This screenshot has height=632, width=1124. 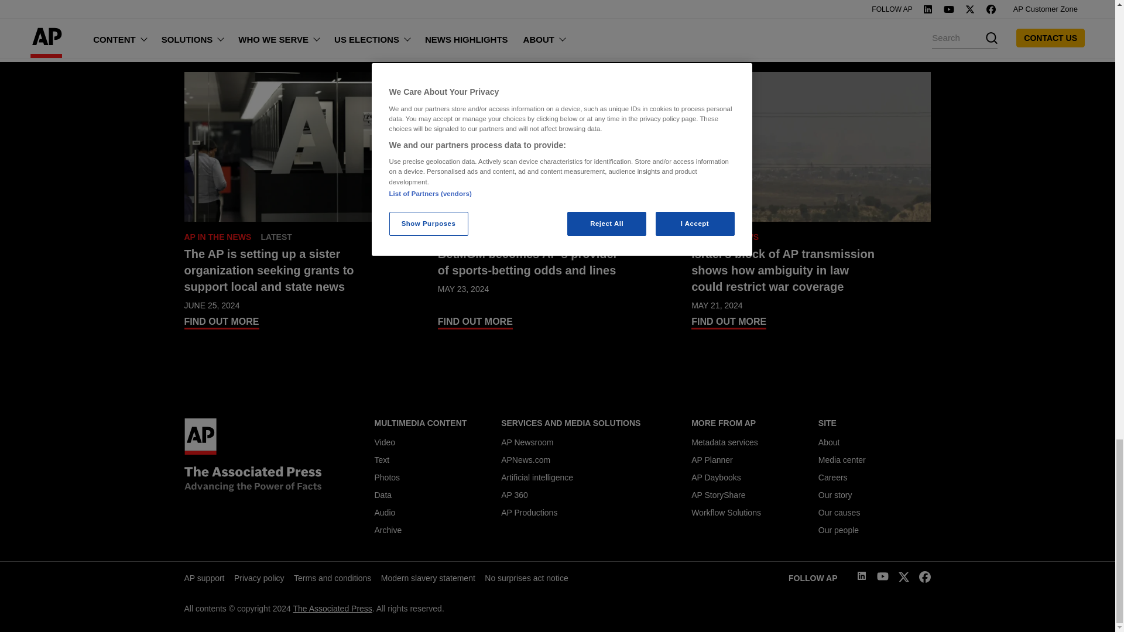 What do you see at coordinates (883, 577) in the screenshot?
I see `Youtube` at bounding box center [883, 577].